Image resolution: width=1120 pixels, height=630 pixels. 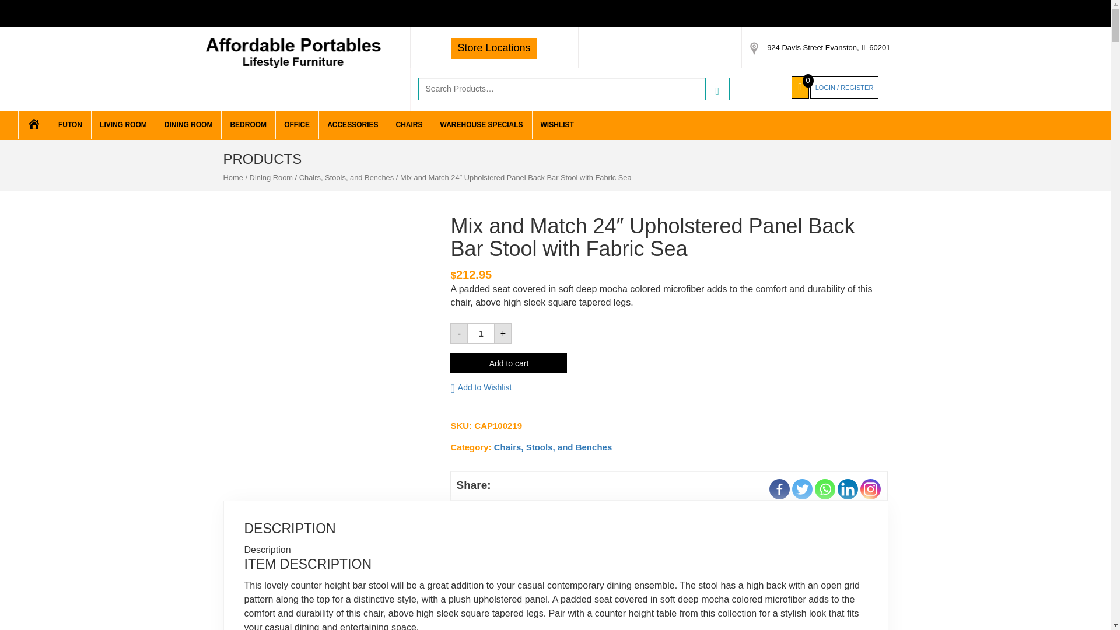 I want to click on Twitter, so click(x=802, y=489).